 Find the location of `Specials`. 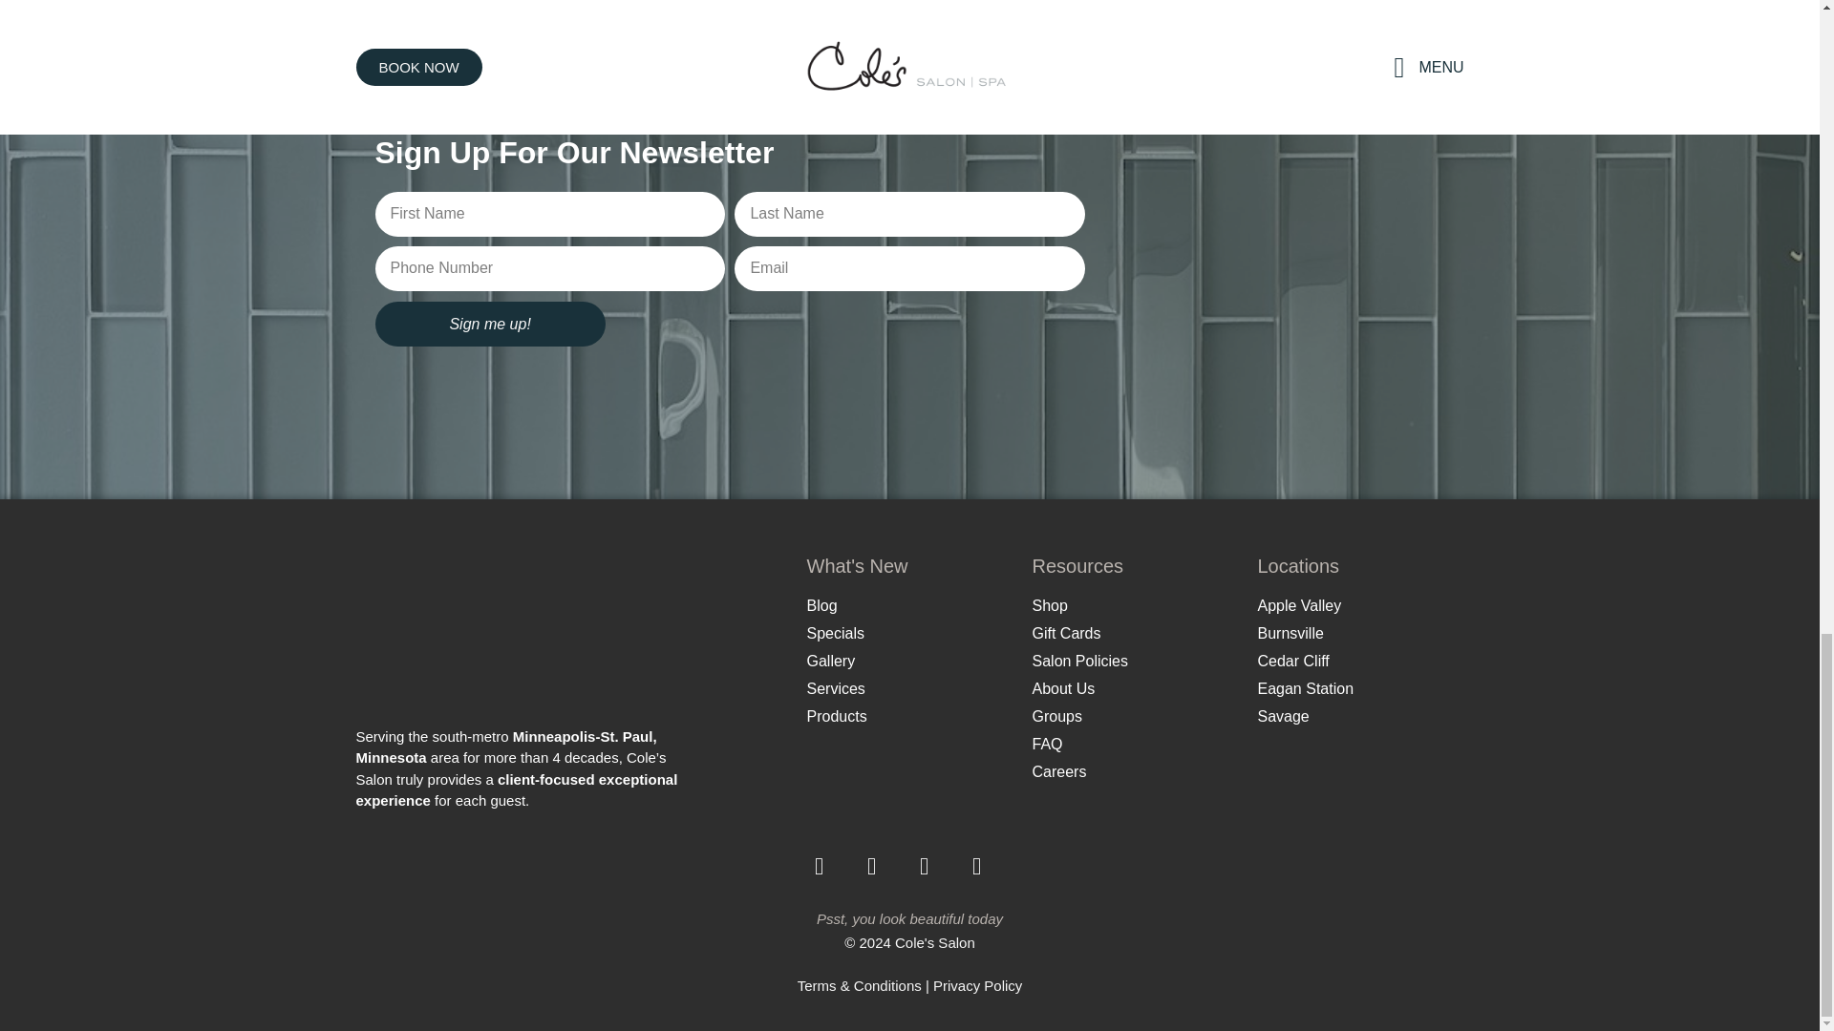

Specials is located at coordinates (909, 634).